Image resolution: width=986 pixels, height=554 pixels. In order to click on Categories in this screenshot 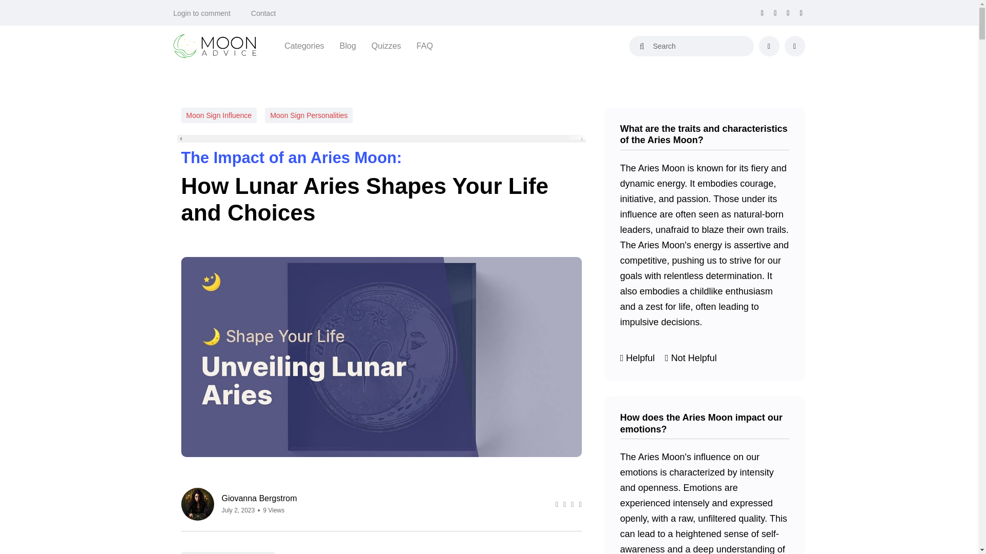, I will do `click(304, 46)`.